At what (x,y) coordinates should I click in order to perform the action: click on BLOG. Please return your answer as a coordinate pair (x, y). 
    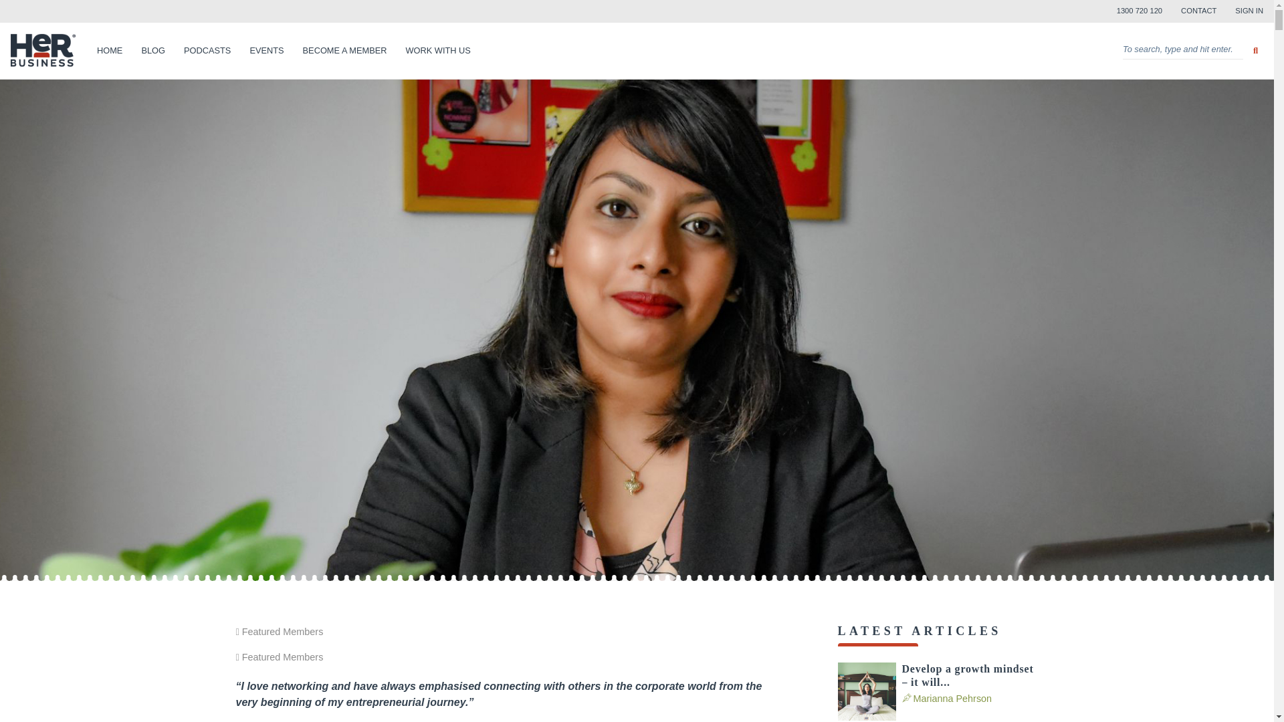
    Looking at the image, I should click on (153, 51).